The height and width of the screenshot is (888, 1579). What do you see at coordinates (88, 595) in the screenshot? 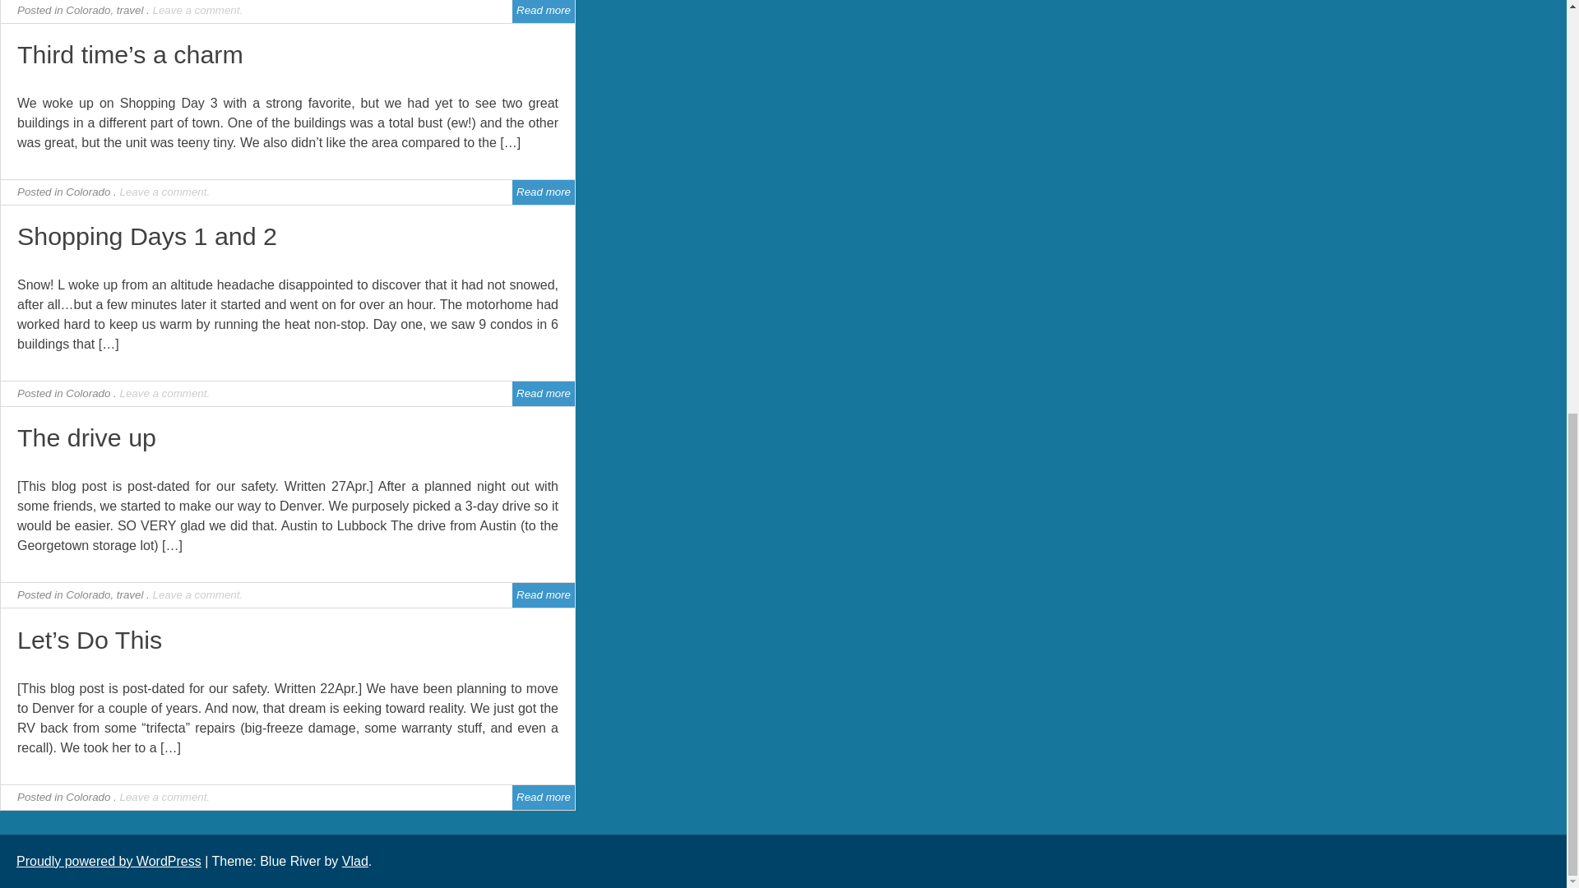
I see `Colorado` at bounding box center [88, 595].